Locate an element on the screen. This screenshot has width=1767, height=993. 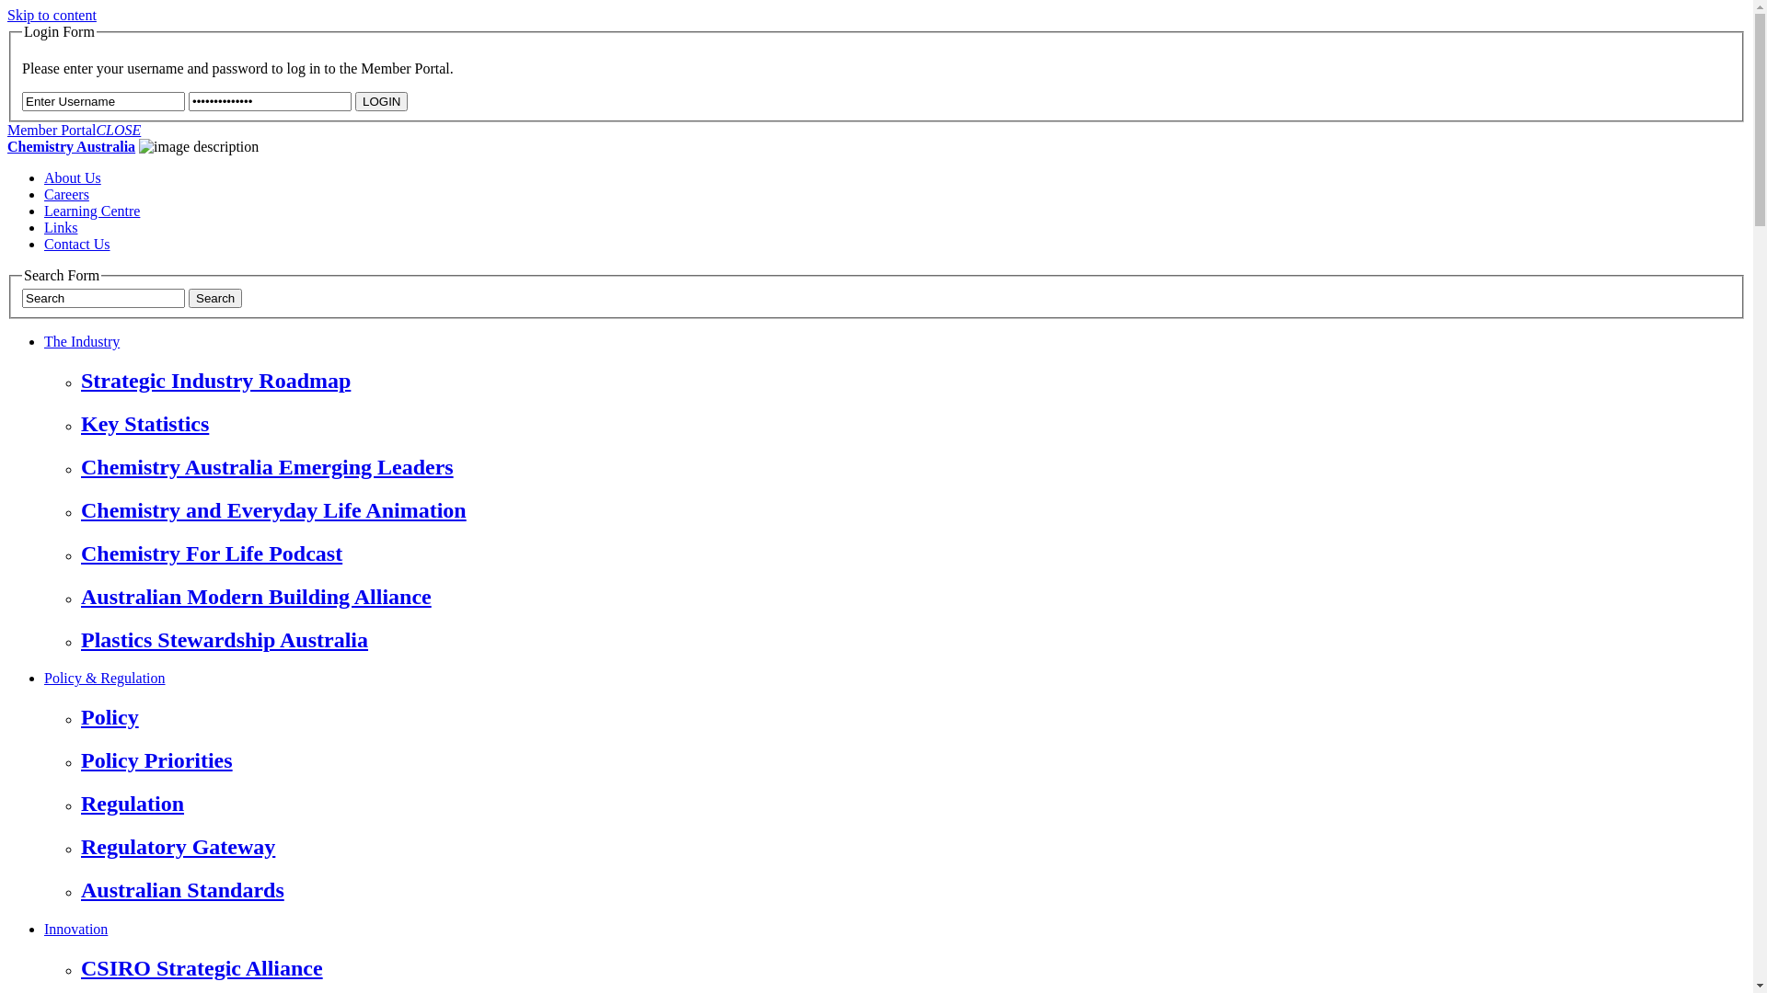
About Us is located at coordinates (73, 178).